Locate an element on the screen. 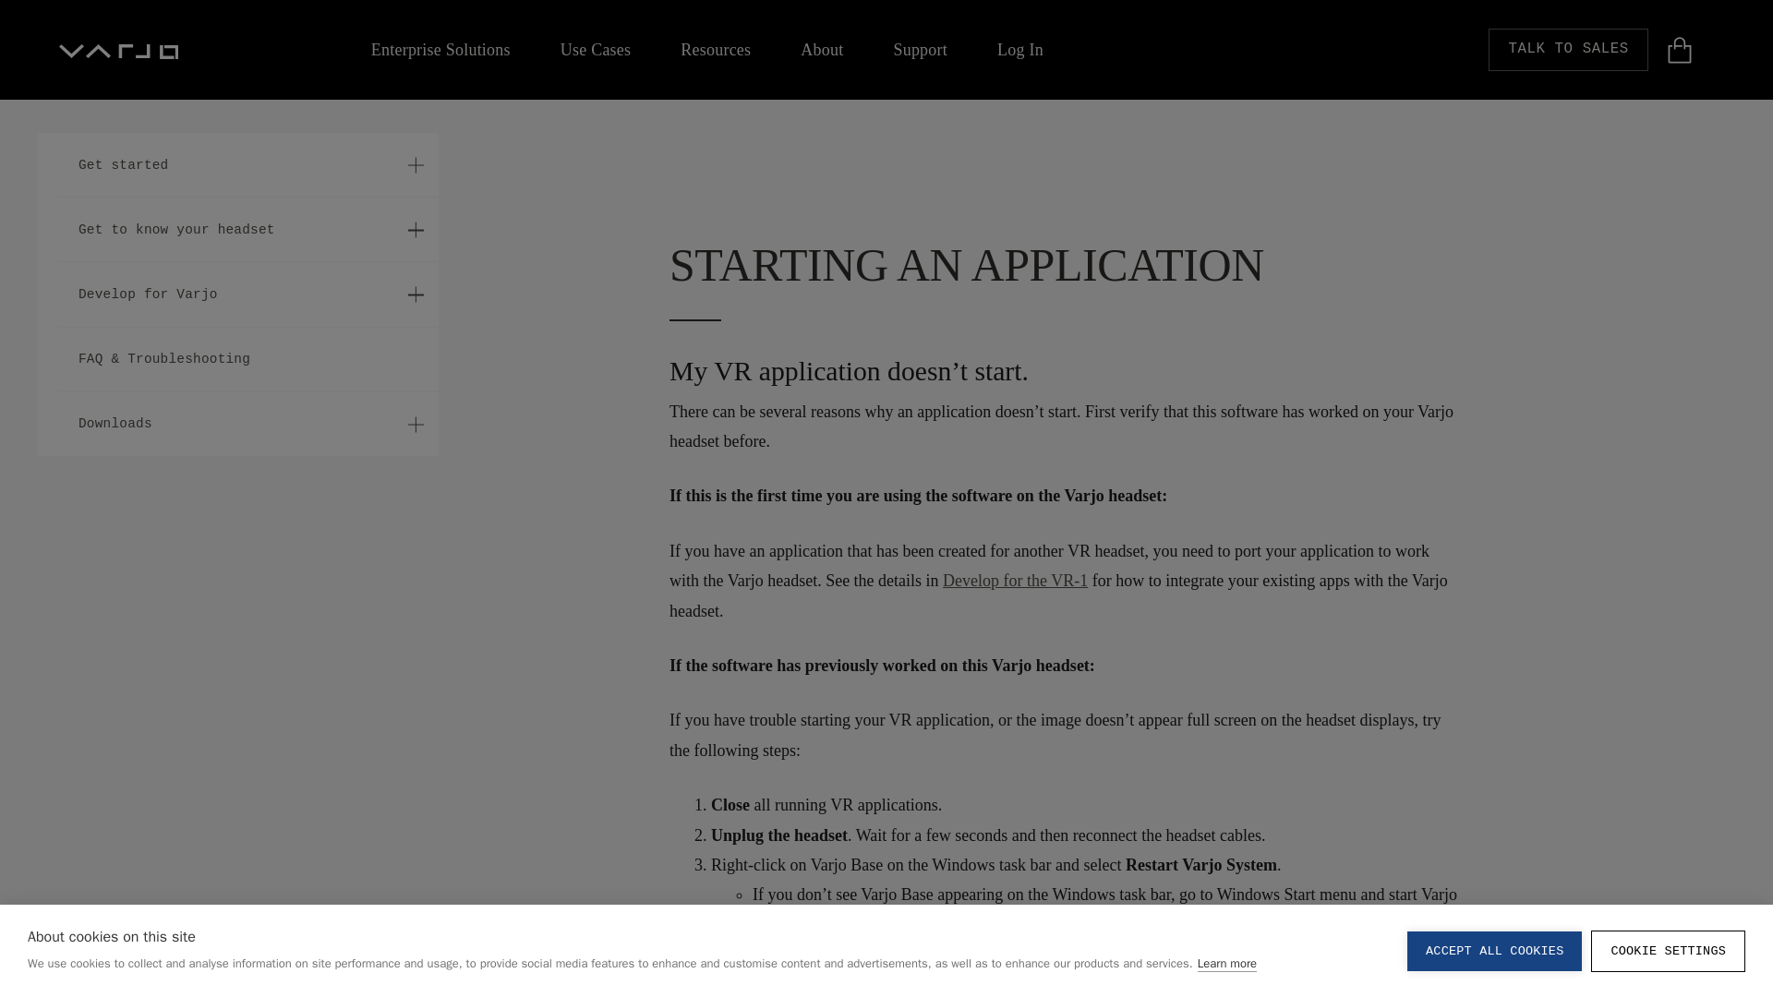 The image size is (1773, 997). COOKIE SETTINGS is located at coordinates (1668, 988).